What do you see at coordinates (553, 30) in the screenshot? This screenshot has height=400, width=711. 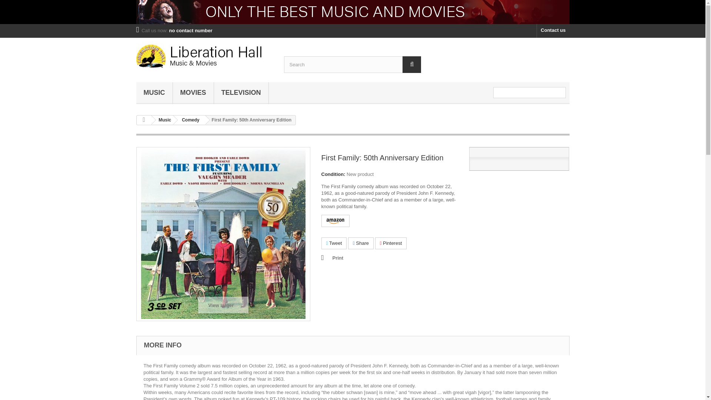 I see `Contact us` at bounding box center [553, 30].